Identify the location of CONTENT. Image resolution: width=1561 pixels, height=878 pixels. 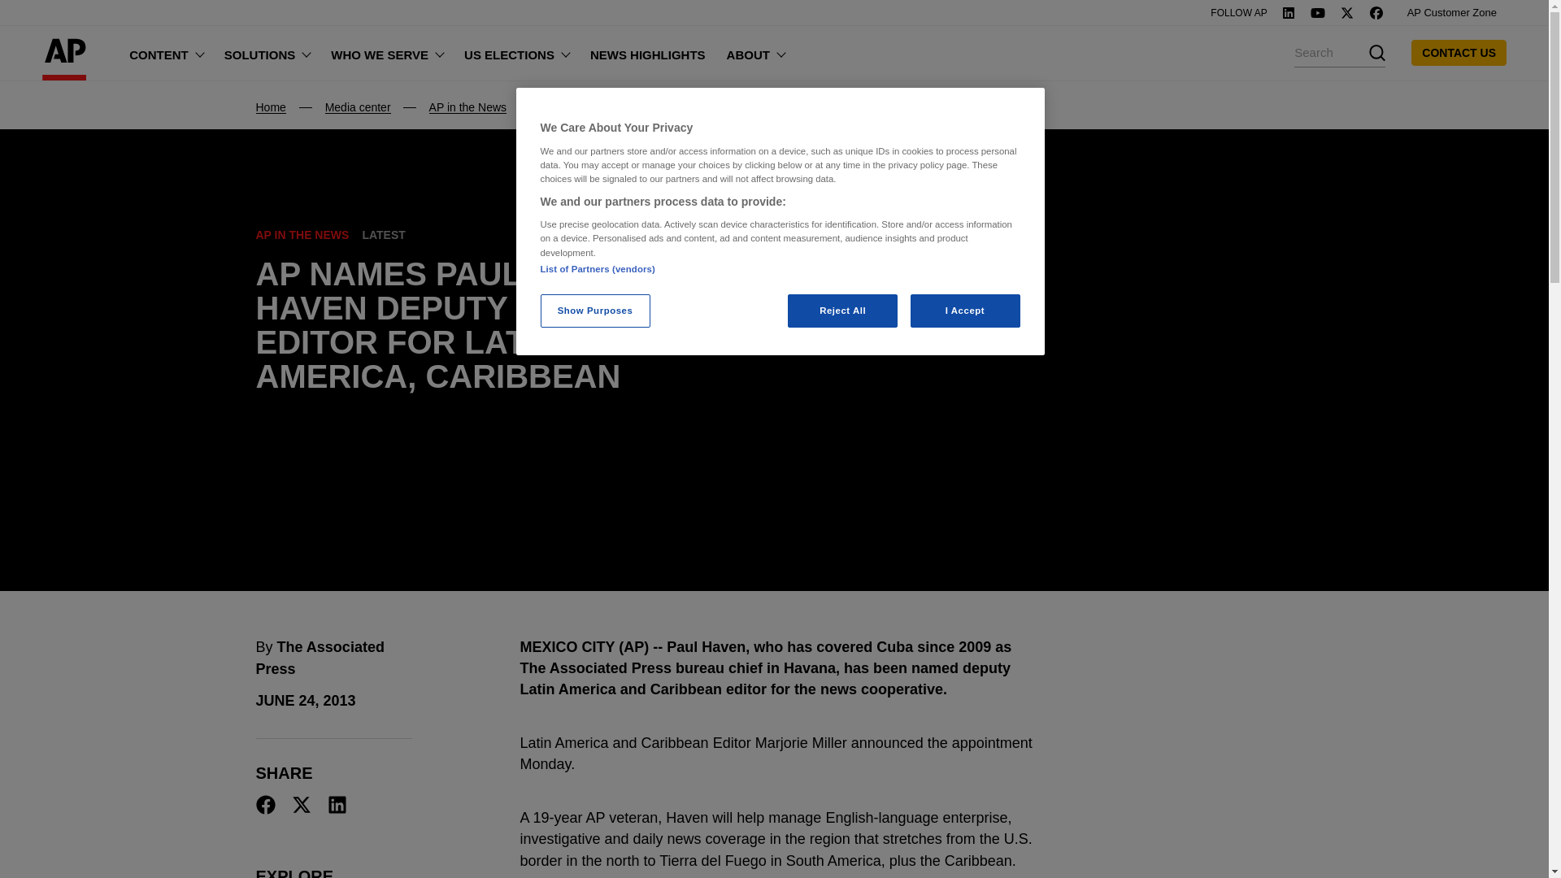
(166, 52).